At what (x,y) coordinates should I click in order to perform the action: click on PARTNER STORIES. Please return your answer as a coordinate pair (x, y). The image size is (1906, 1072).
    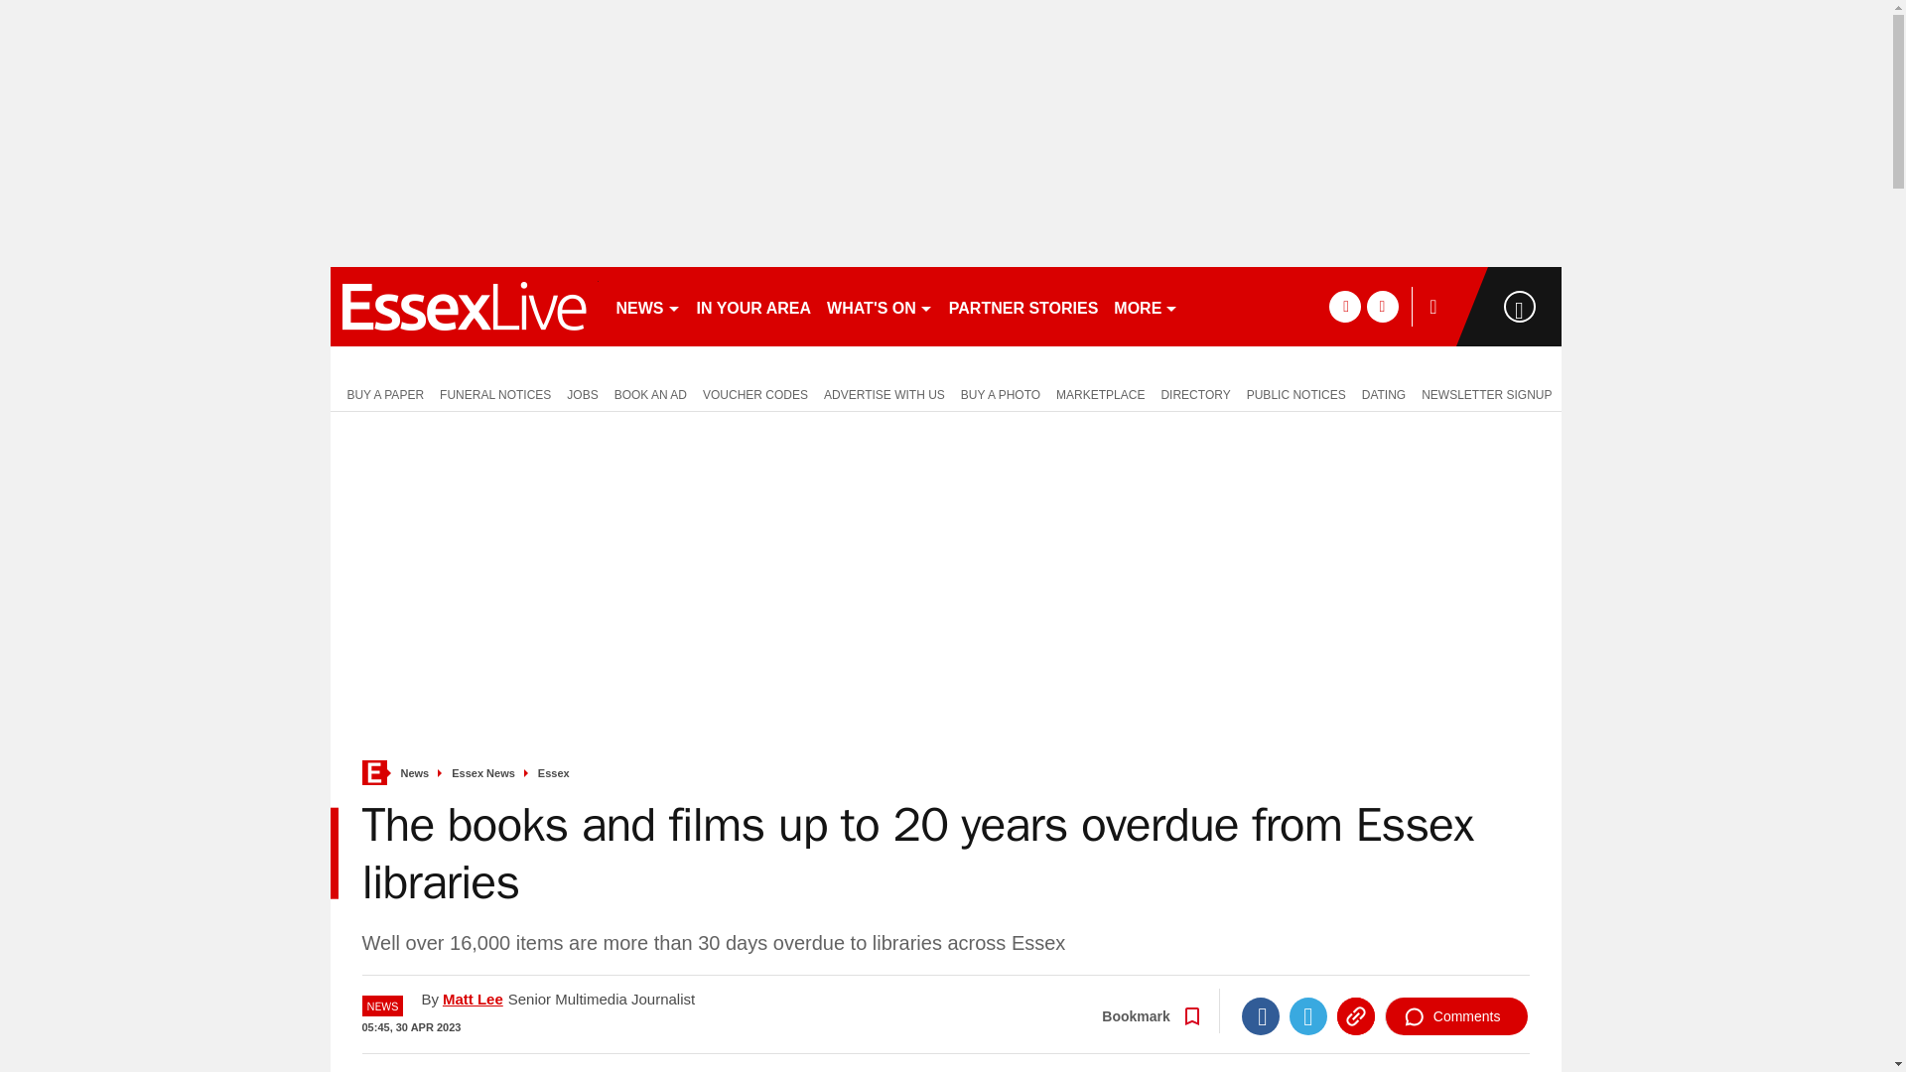
    Looking at the image, I should click on (1024, 306).